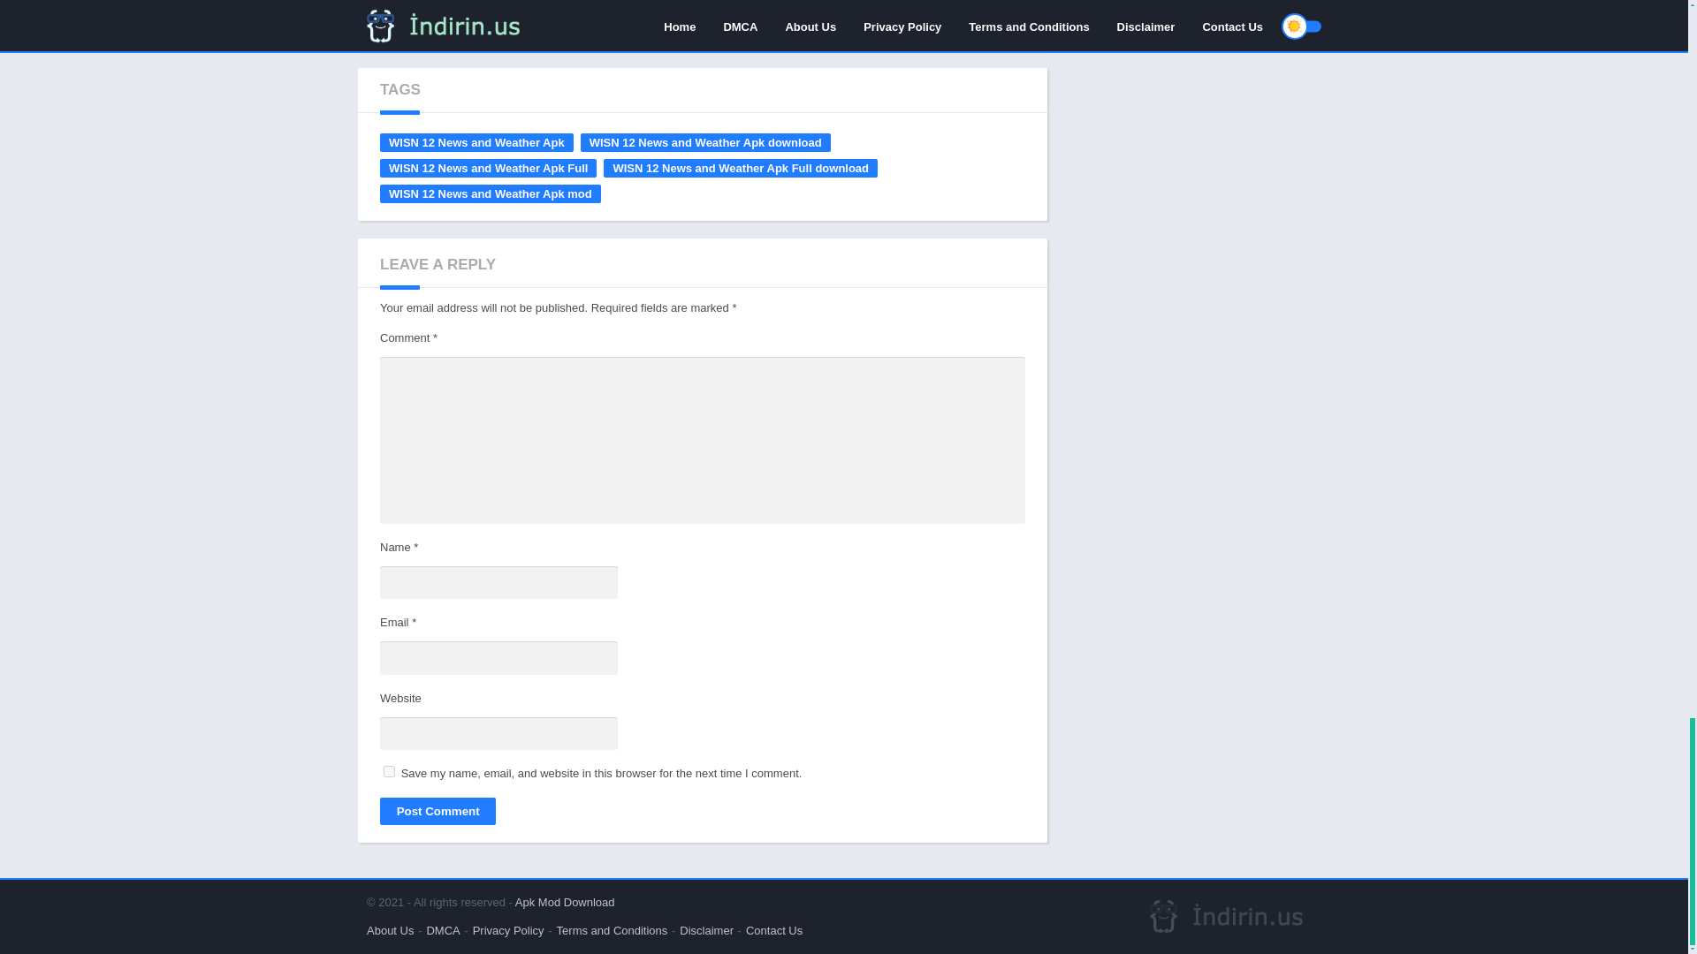 The image size is (1697, 954). I want to click on WISN 12 News and Weather Apk download, so click(705, 142).